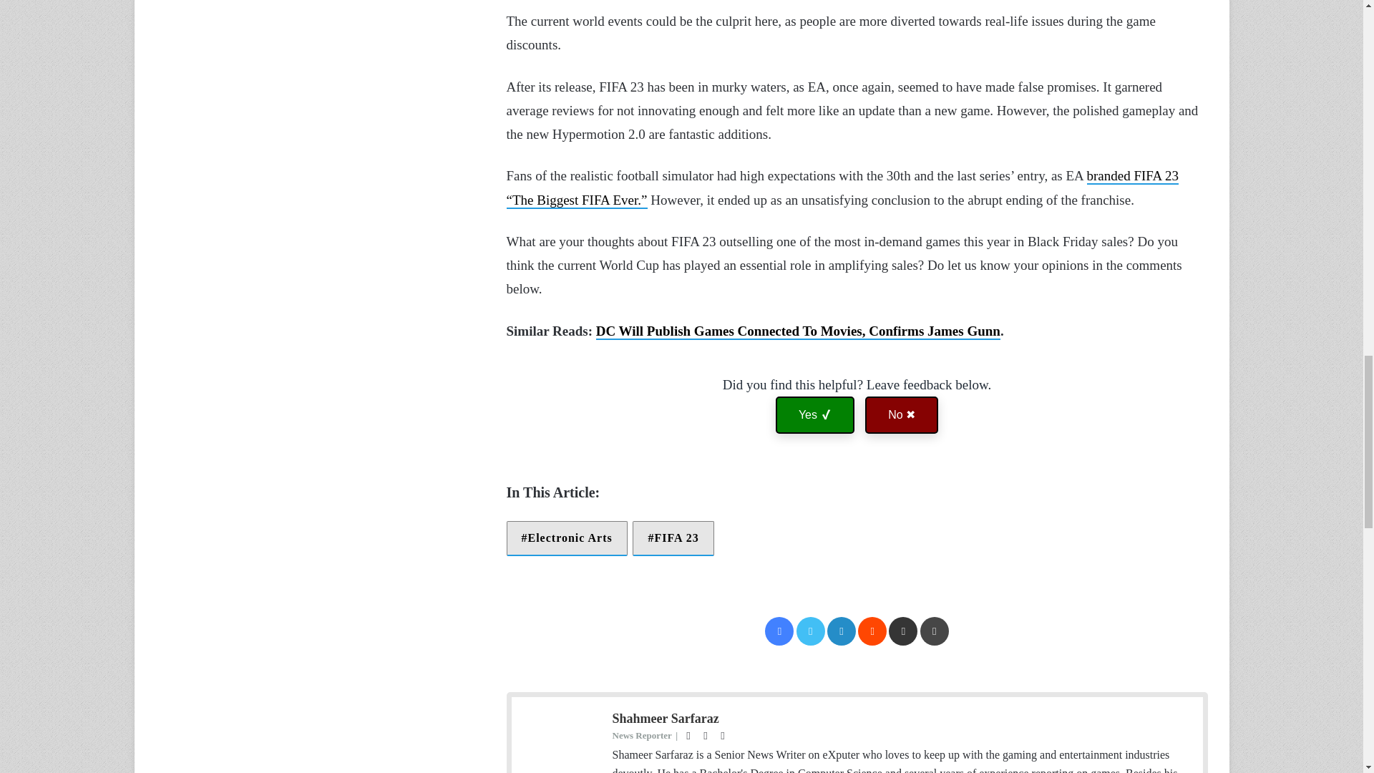 The image size is (1374, 773). Describe the element at coordinates (872, 631) in the screenshot. I see `Reddit` at that location.